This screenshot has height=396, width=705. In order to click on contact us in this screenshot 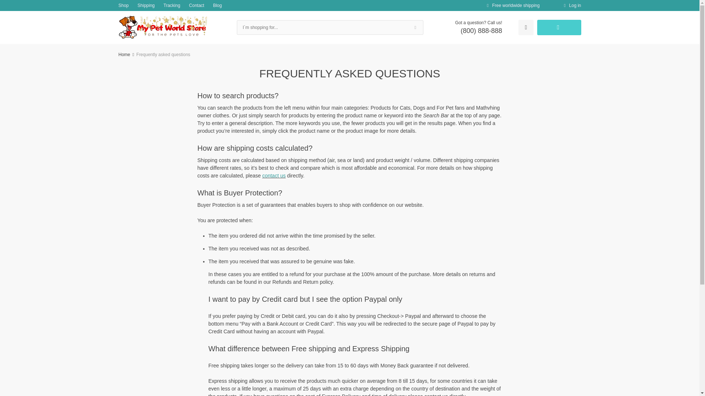, I will do `click(274, 175)`.